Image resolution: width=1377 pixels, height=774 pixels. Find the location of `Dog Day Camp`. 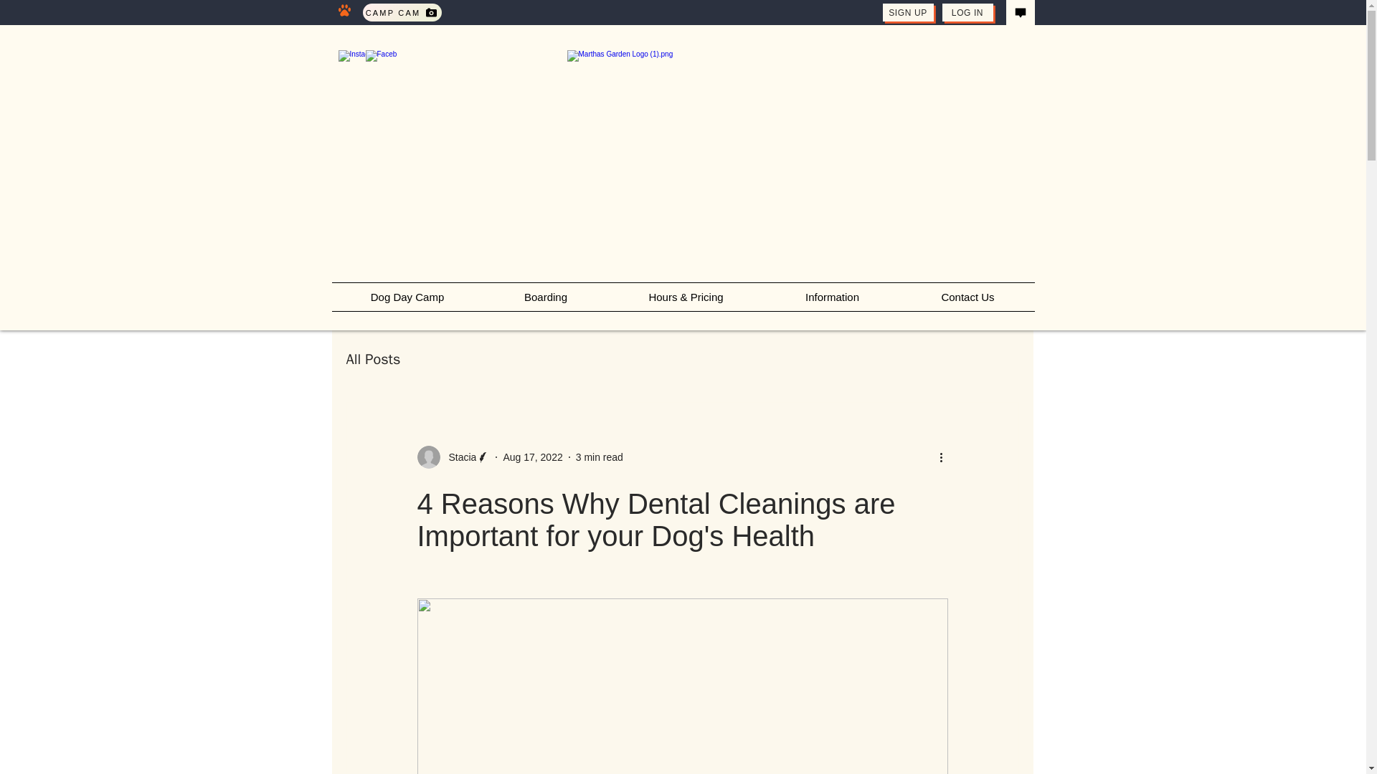

Dog Day Camp is located at coordinates (407, 297).